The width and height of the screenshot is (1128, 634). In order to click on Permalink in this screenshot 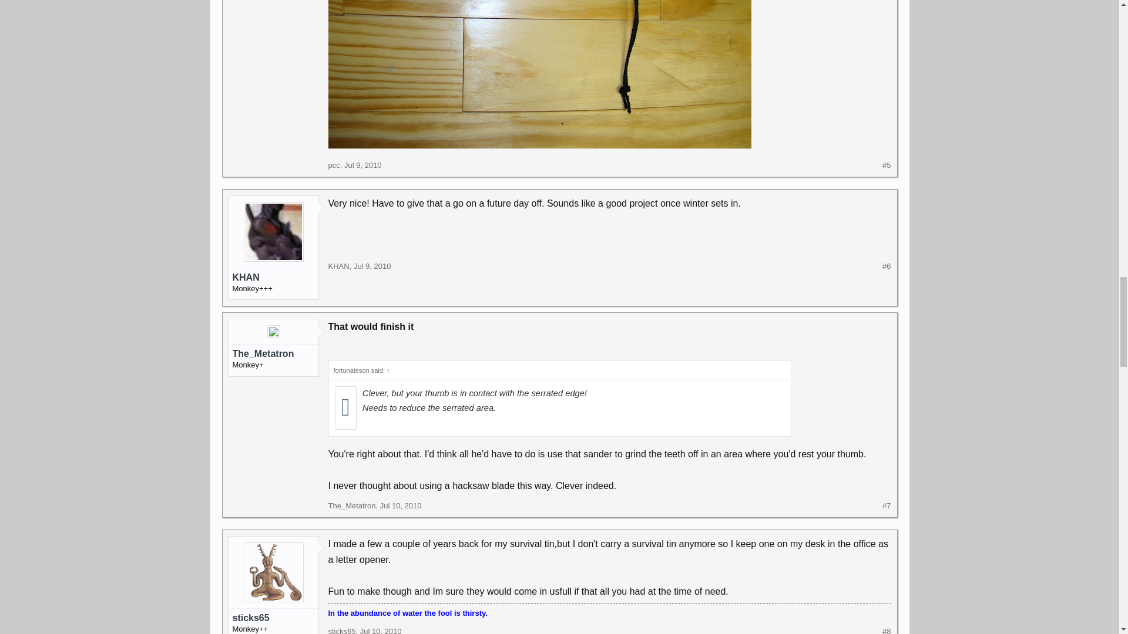, I will do `click(363, 166)`.